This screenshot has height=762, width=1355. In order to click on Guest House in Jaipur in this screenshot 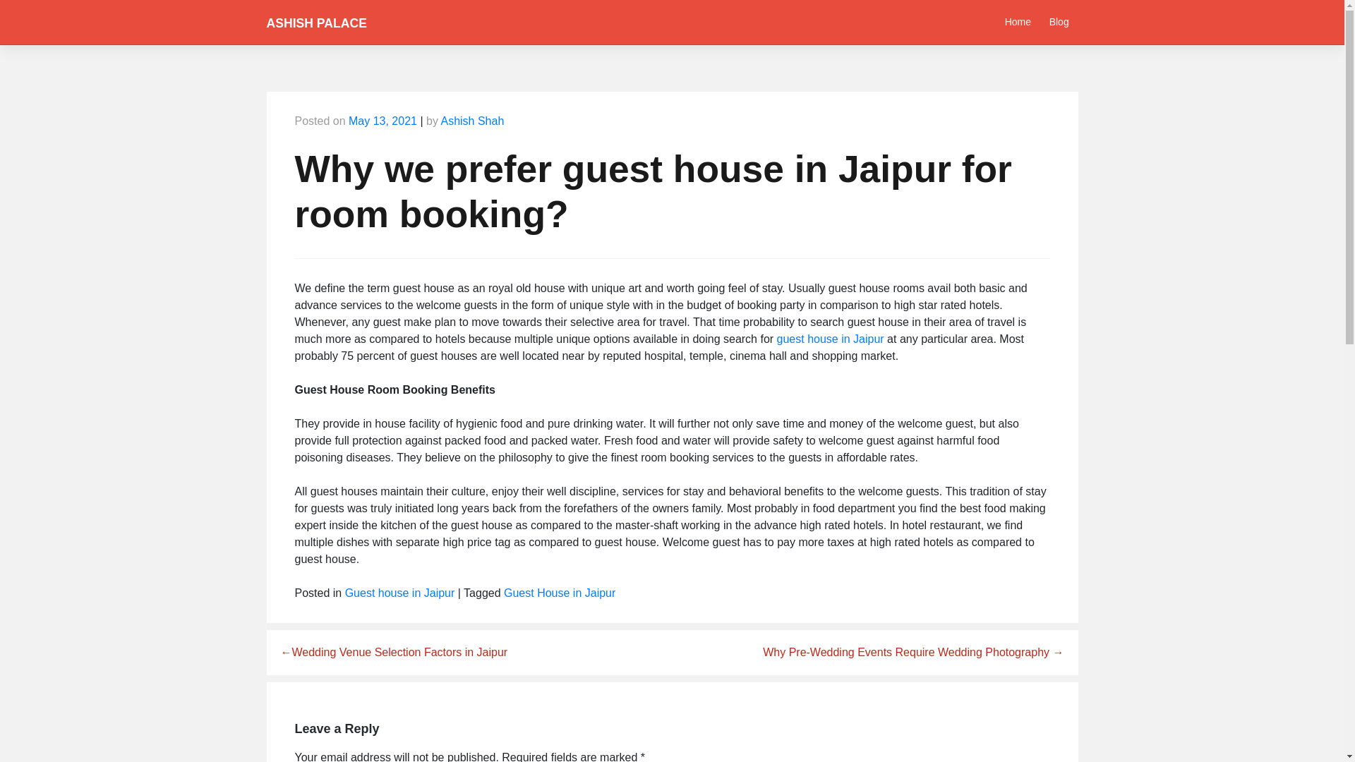, I will do `click(559, 593)`.